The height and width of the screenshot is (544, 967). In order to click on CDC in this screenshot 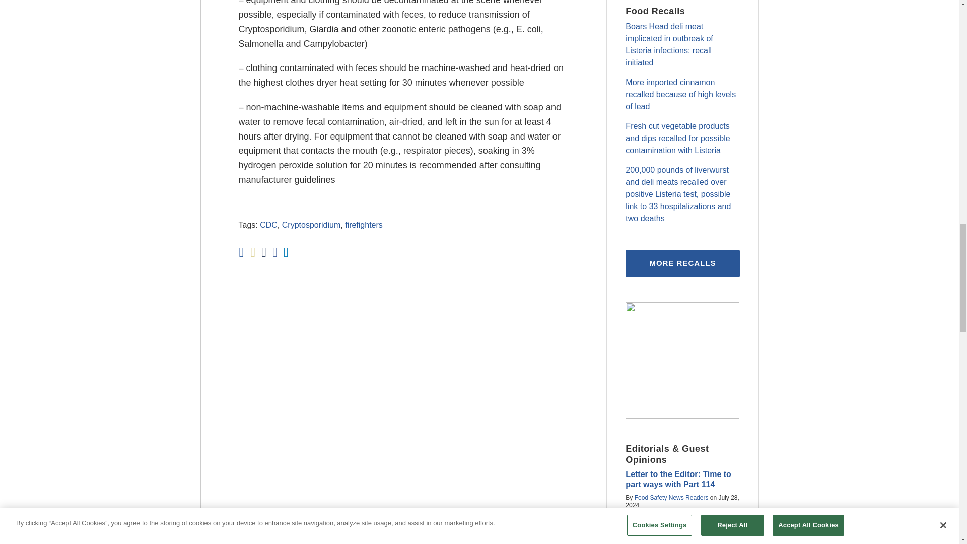, I will do `click(269, 225)`.